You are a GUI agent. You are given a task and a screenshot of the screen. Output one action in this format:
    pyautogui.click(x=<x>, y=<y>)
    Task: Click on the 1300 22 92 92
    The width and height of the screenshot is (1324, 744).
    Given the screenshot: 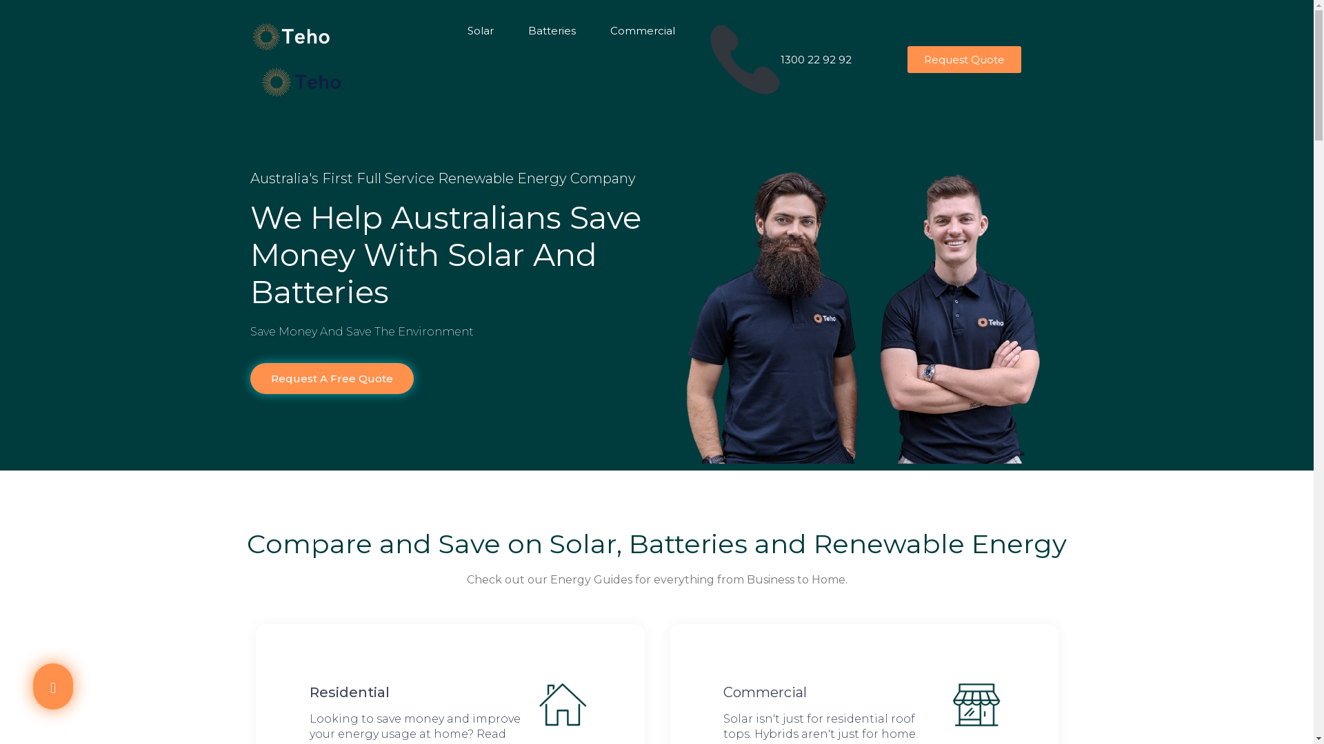 What is the action you would take?
    pyautogui.click(x=745, y=59)
    